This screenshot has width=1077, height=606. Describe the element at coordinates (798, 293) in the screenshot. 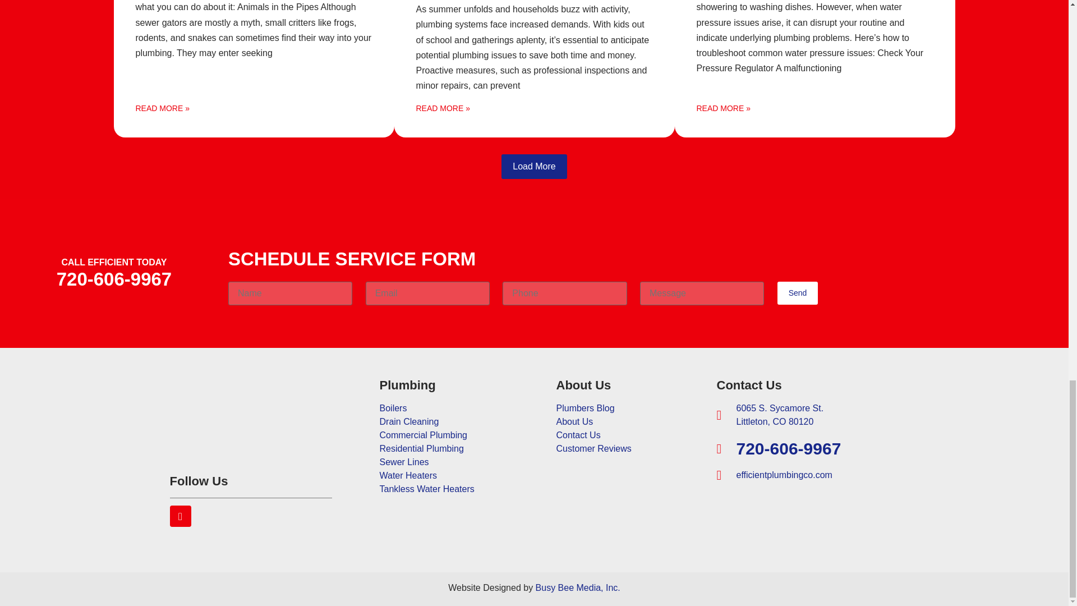

I see `Send` at that location.